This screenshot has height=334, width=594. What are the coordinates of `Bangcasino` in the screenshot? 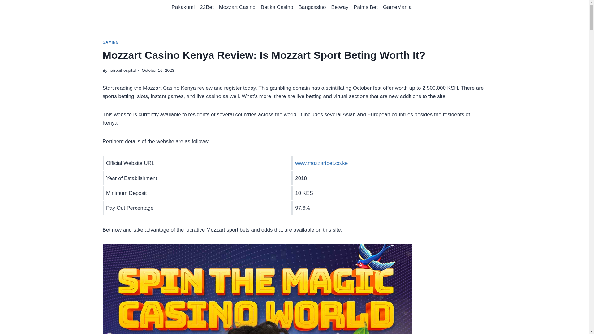 It's located at (312, 7).